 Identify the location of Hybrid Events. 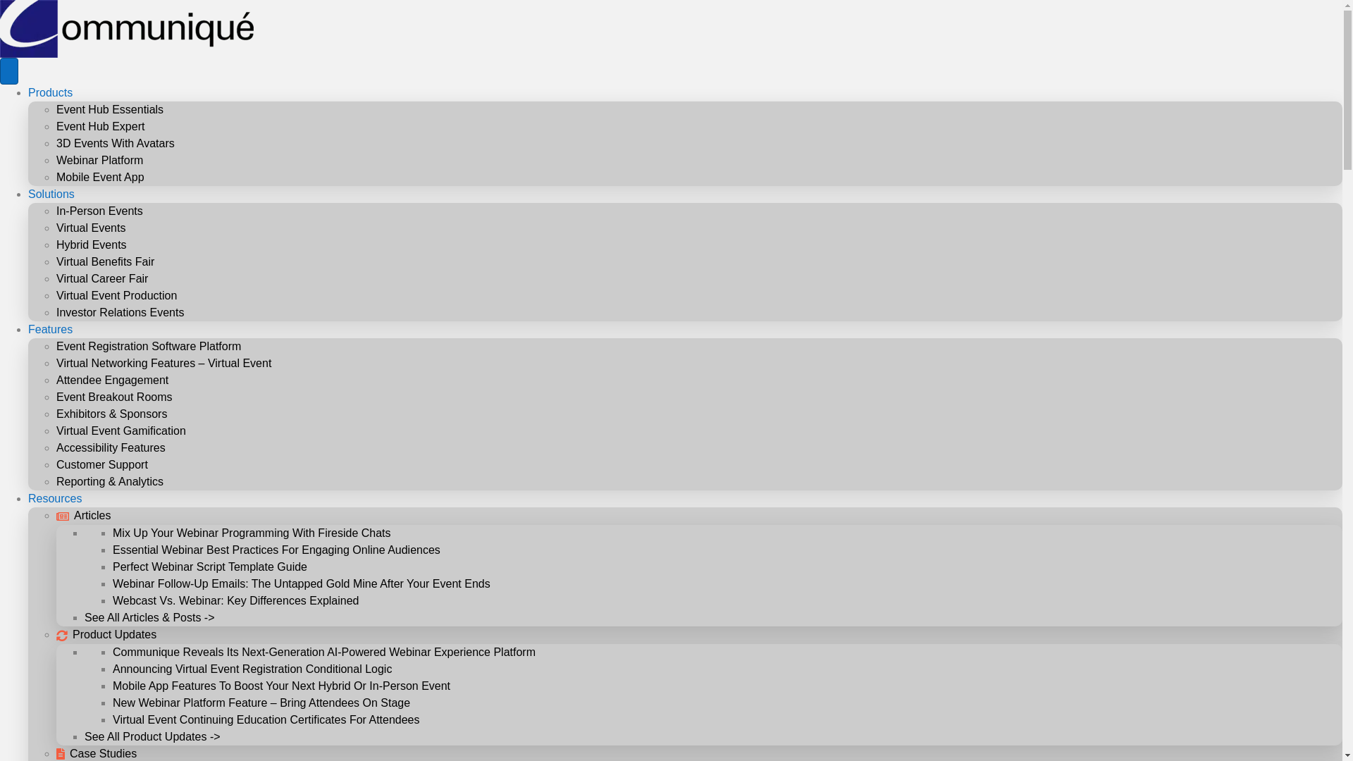
(92, 245).